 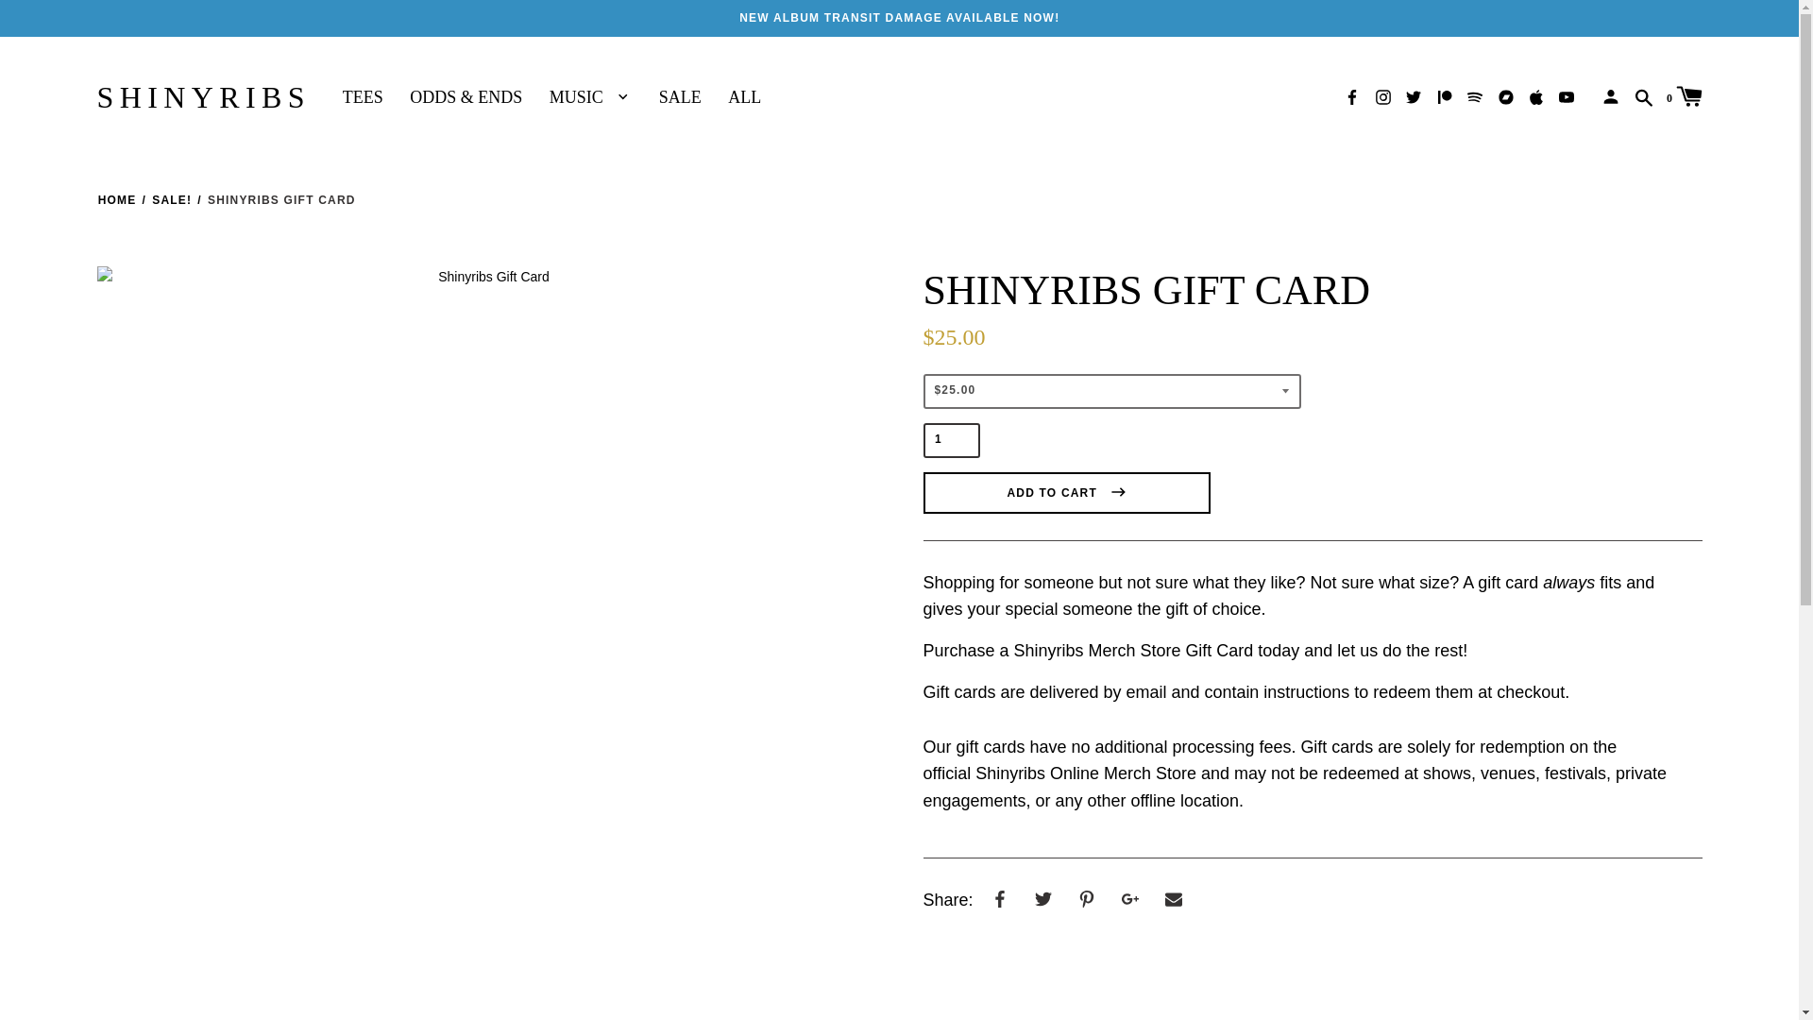 What do you see at coordinates (1475, 95) in the screenshot?
I see `Shinyribs on Spotify` at bounding box center [1475, 95].